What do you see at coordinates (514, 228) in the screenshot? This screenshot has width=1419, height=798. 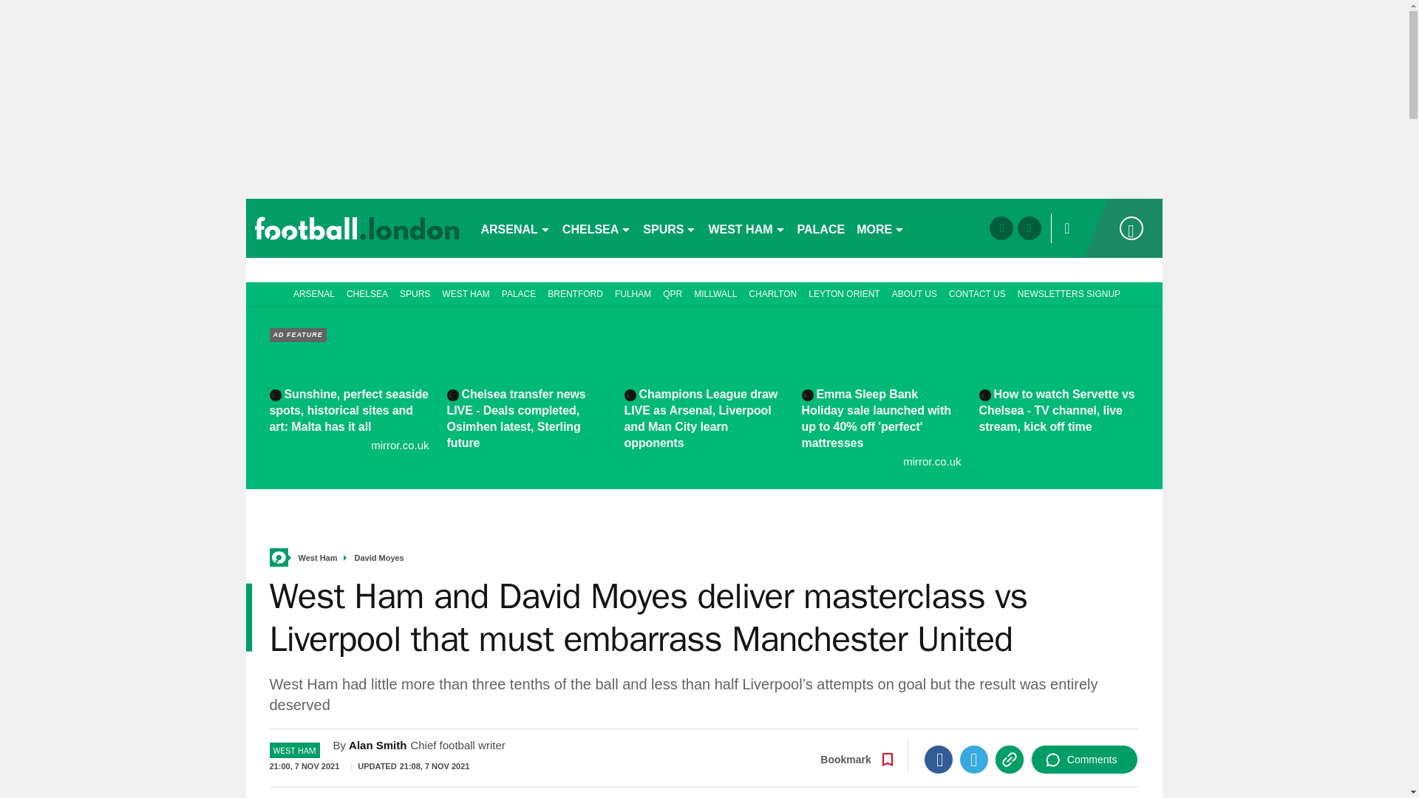 I see `ARSENAL` at bounding box center [514, 228].